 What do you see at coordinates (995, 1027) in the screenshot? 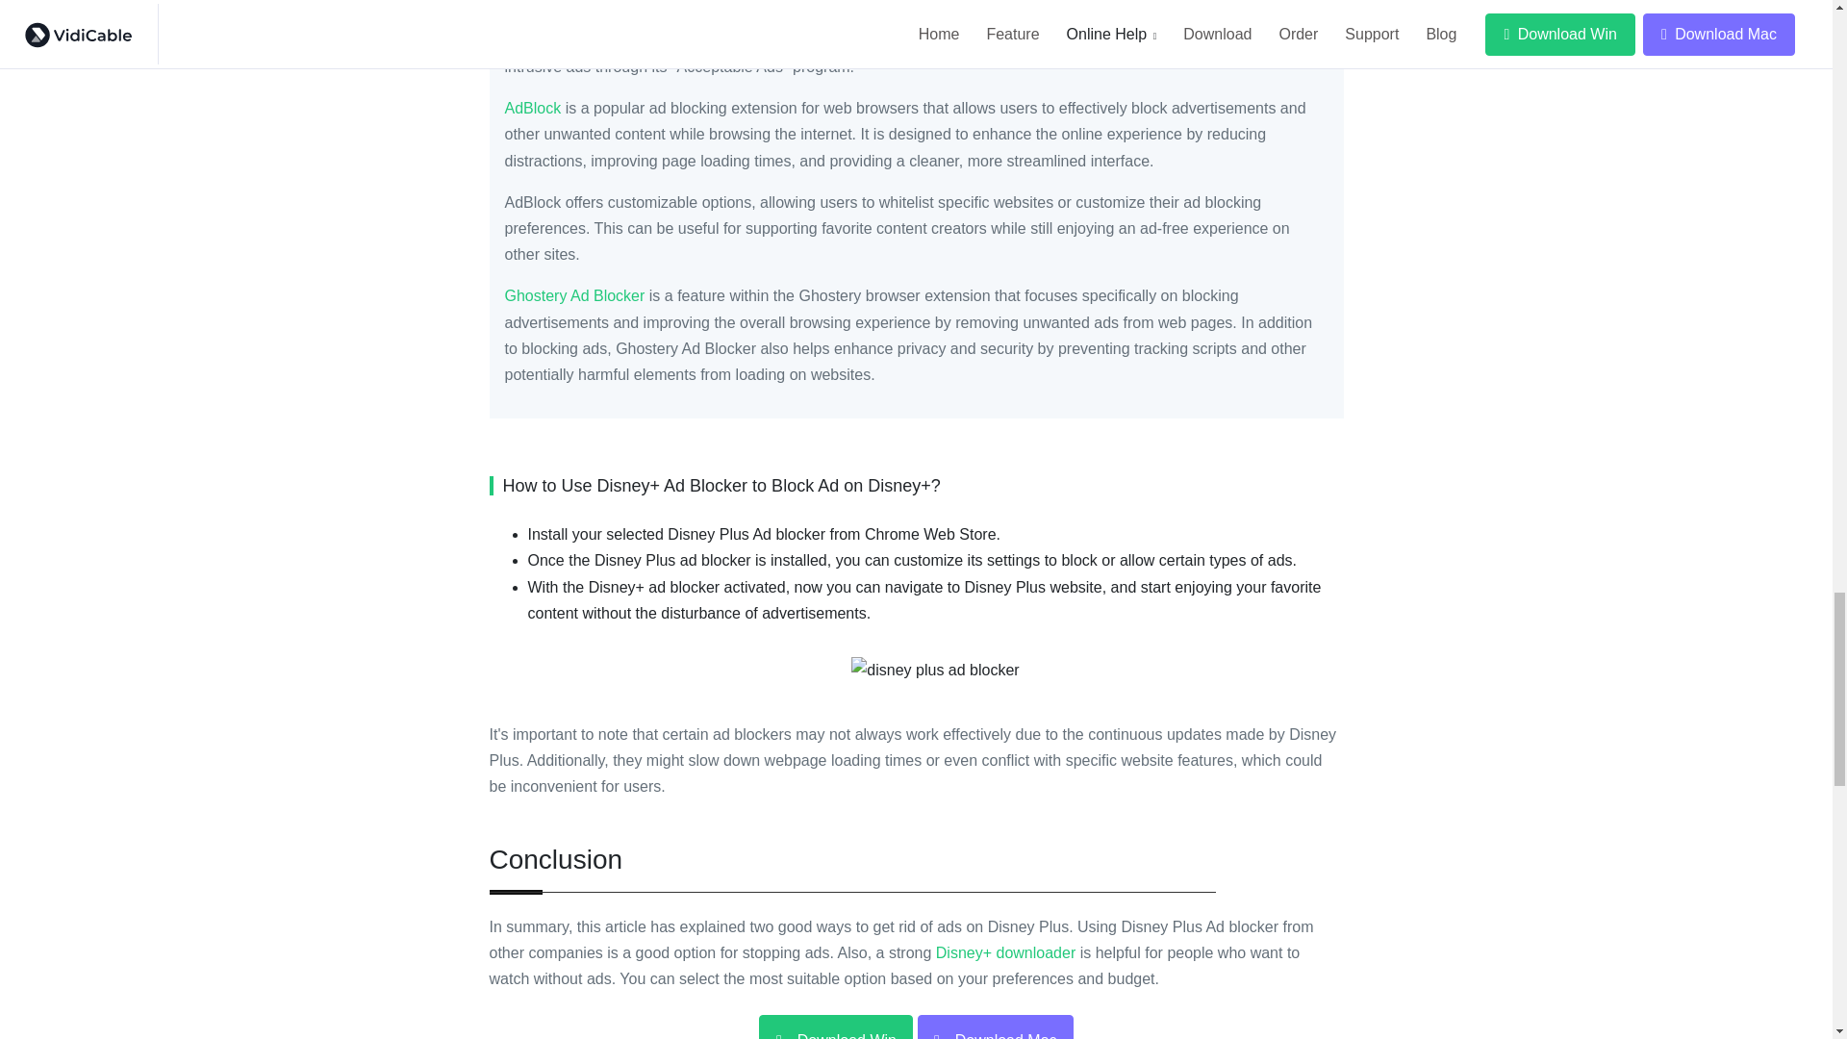
I see `Download Mac` at bounding box center [995, 1027].